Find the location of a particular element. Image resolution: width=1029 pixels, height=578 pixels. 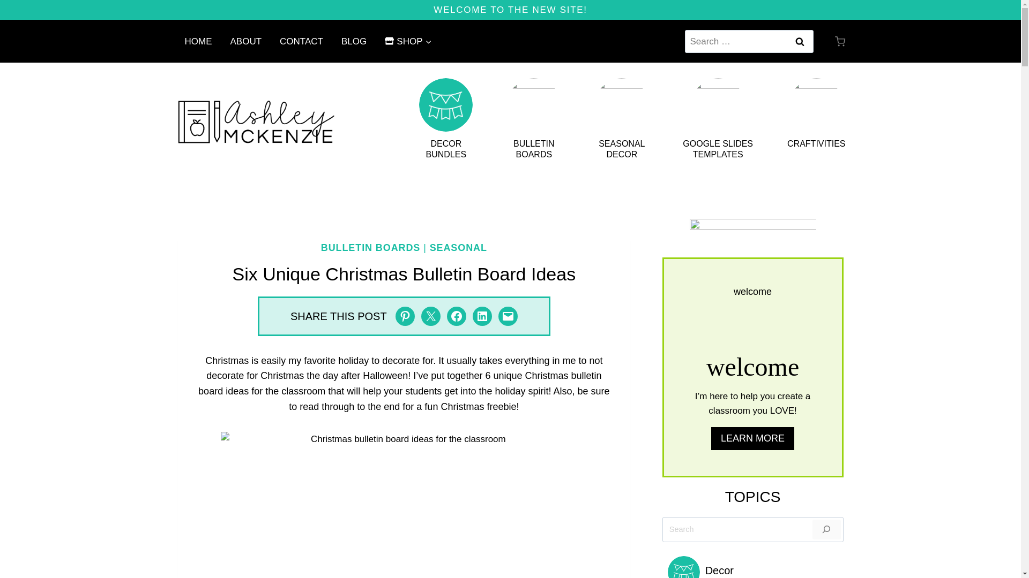

Share on LinkedIn is located at coordinates (482, 316).